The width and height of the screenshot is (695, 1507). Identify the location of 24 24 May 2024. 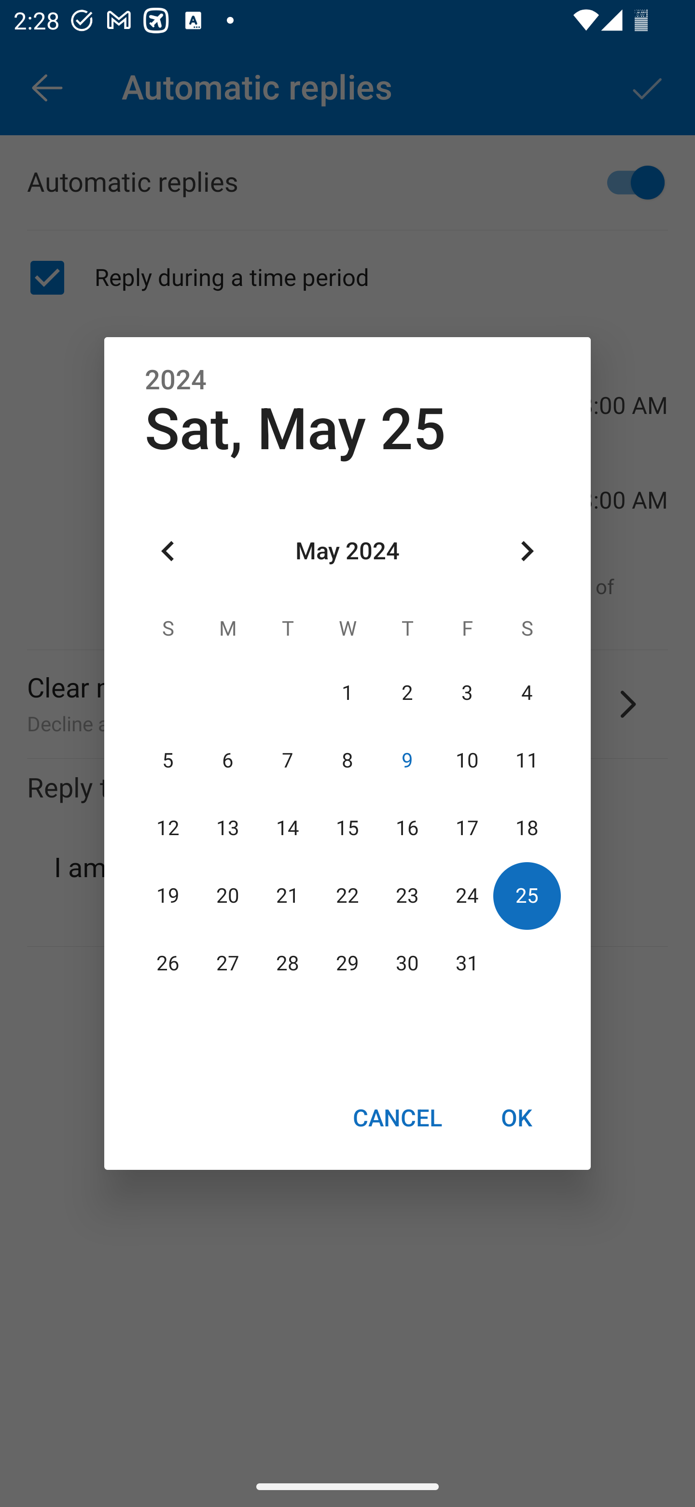
(467, 896).